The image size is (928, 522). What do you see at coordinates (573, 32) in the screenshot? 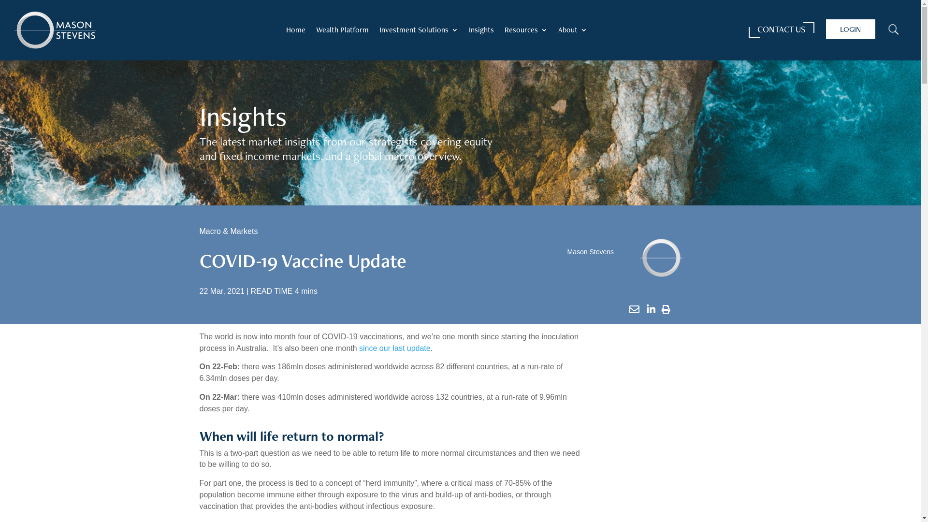
I see `About` at bounding box center [573, 32].